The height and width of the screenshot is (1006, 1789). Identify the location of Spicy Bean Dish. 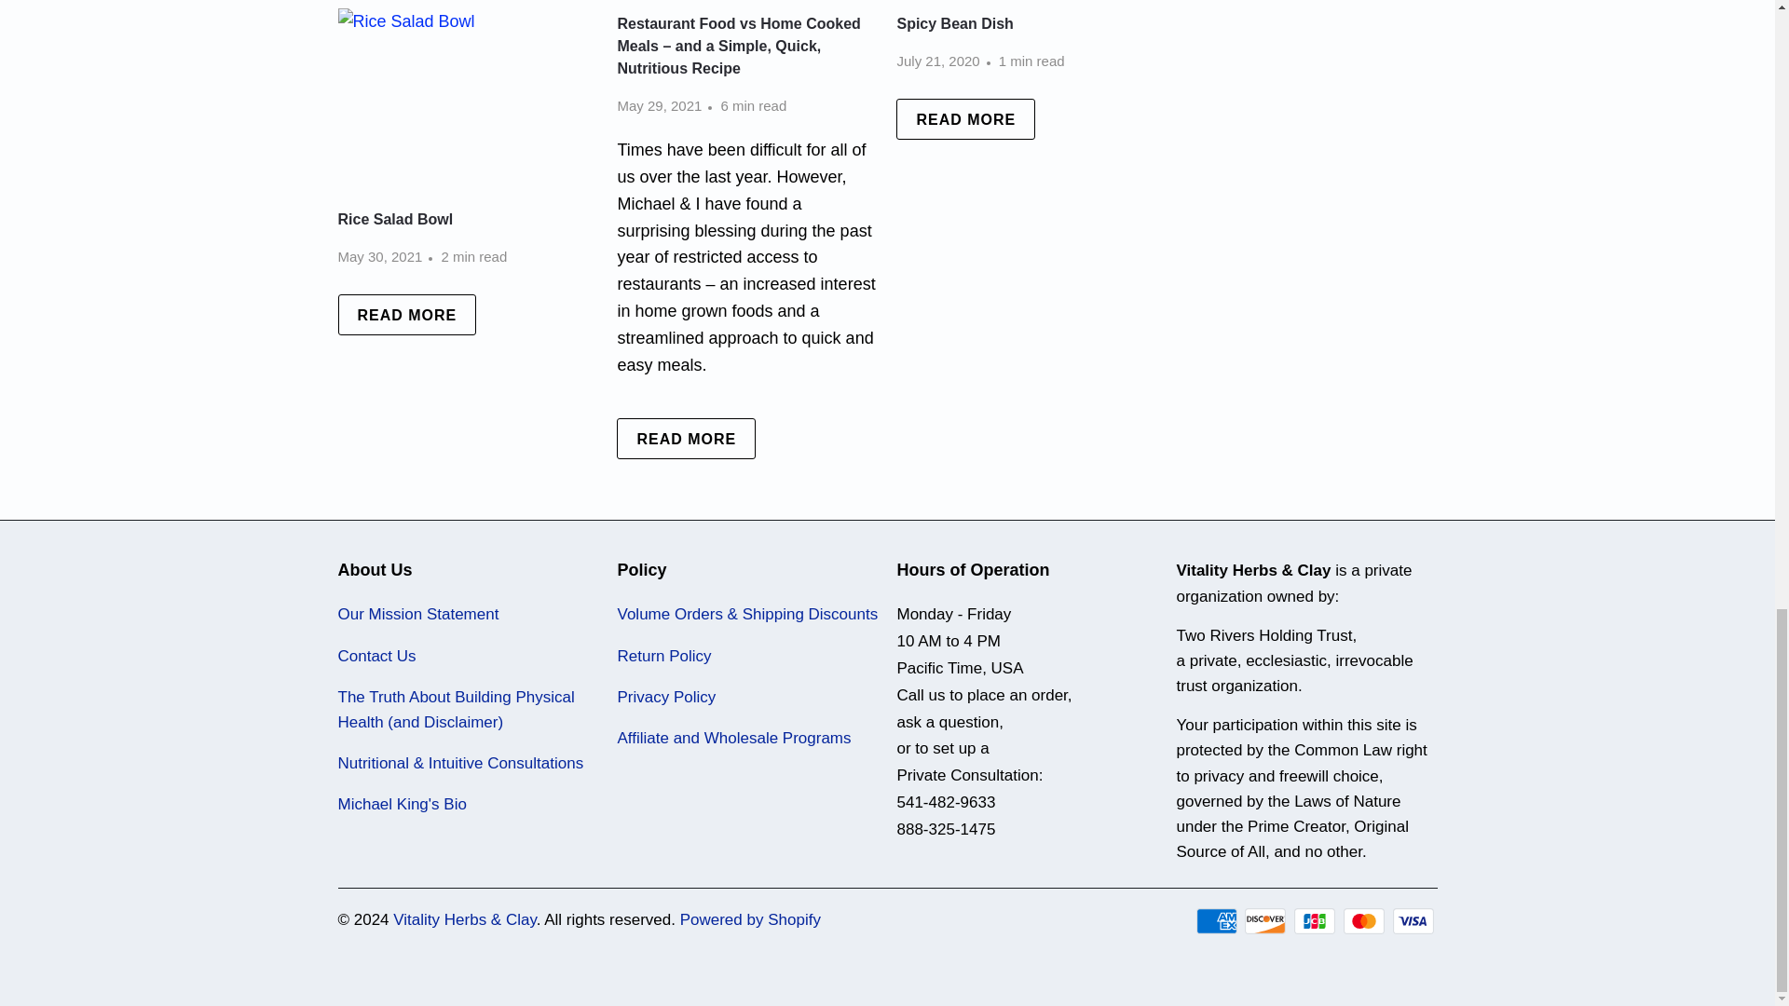
(954, 23).